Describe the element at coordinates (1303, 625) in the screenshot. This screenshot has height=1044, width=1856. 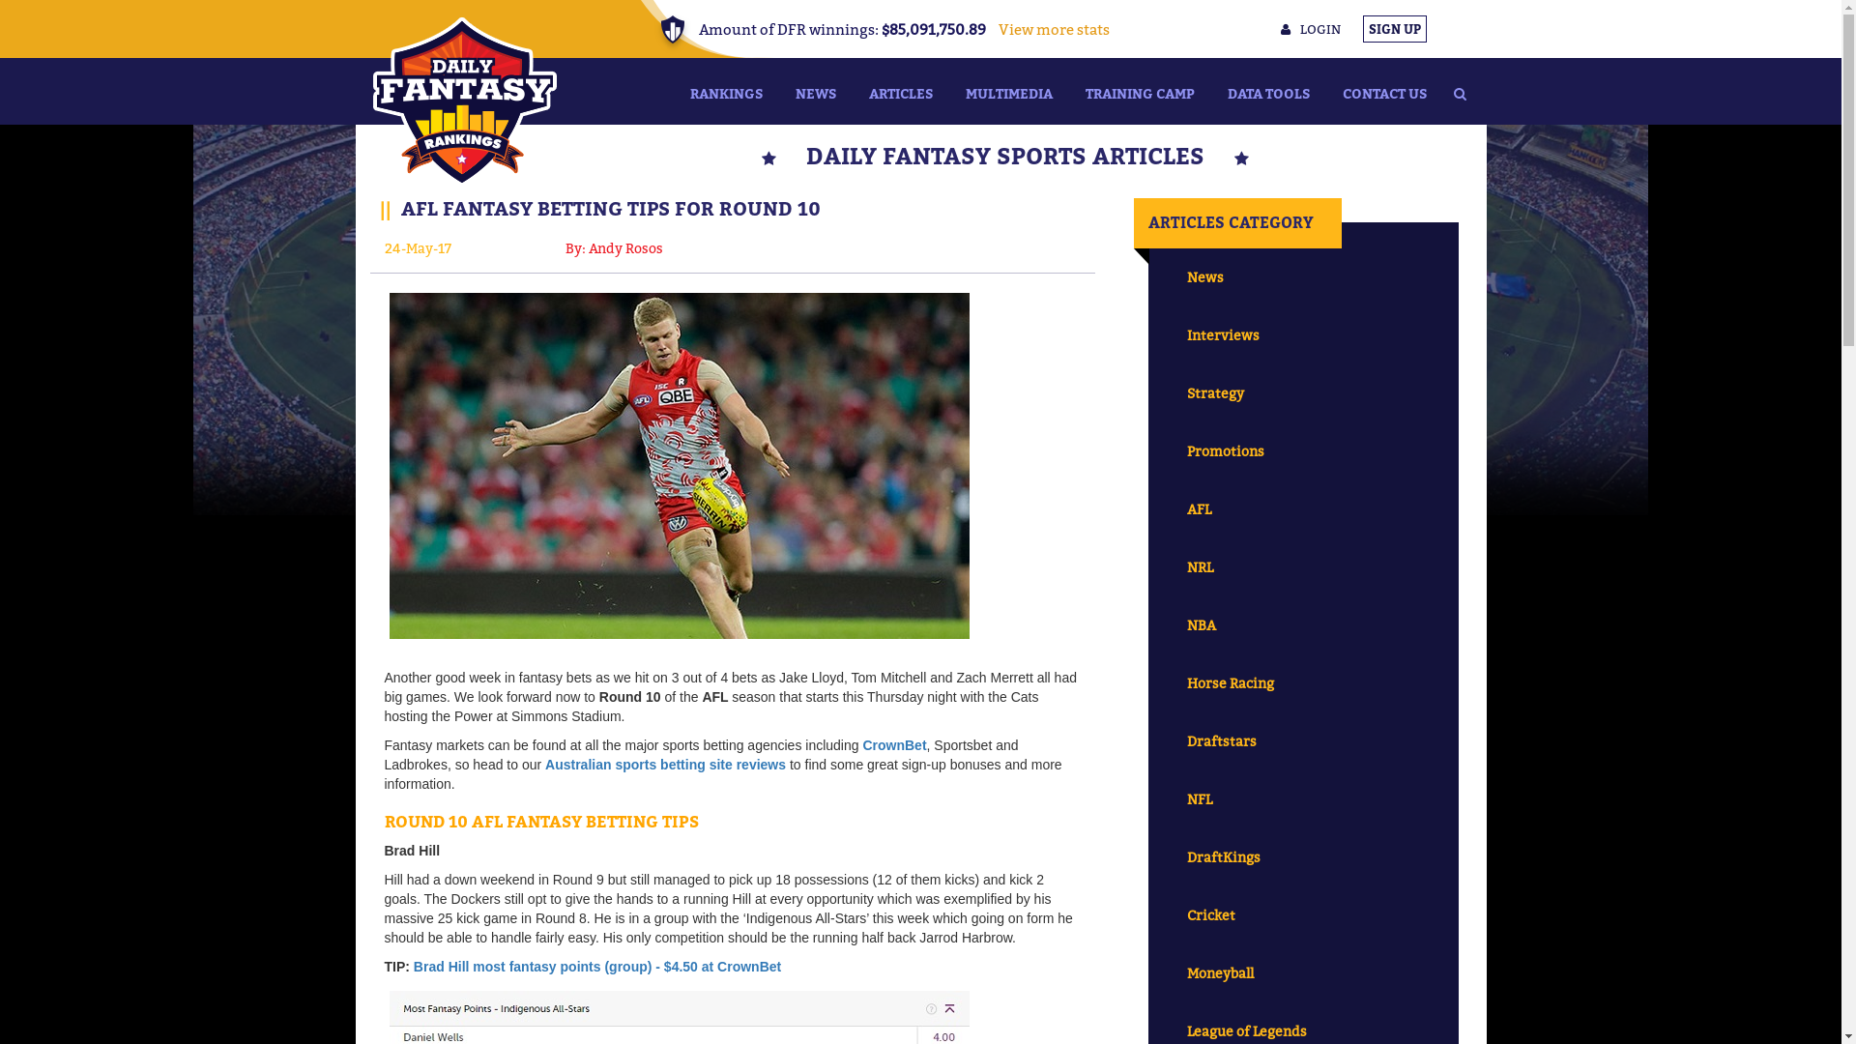
I see `NBA` at that location.